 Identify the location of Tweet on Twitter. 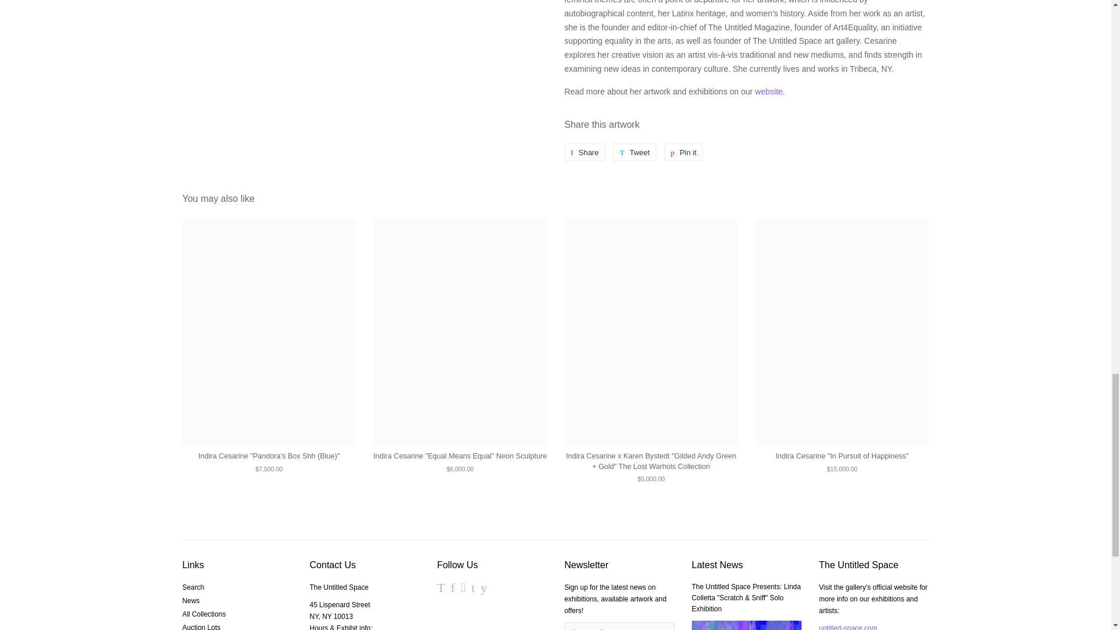
(635, 152).